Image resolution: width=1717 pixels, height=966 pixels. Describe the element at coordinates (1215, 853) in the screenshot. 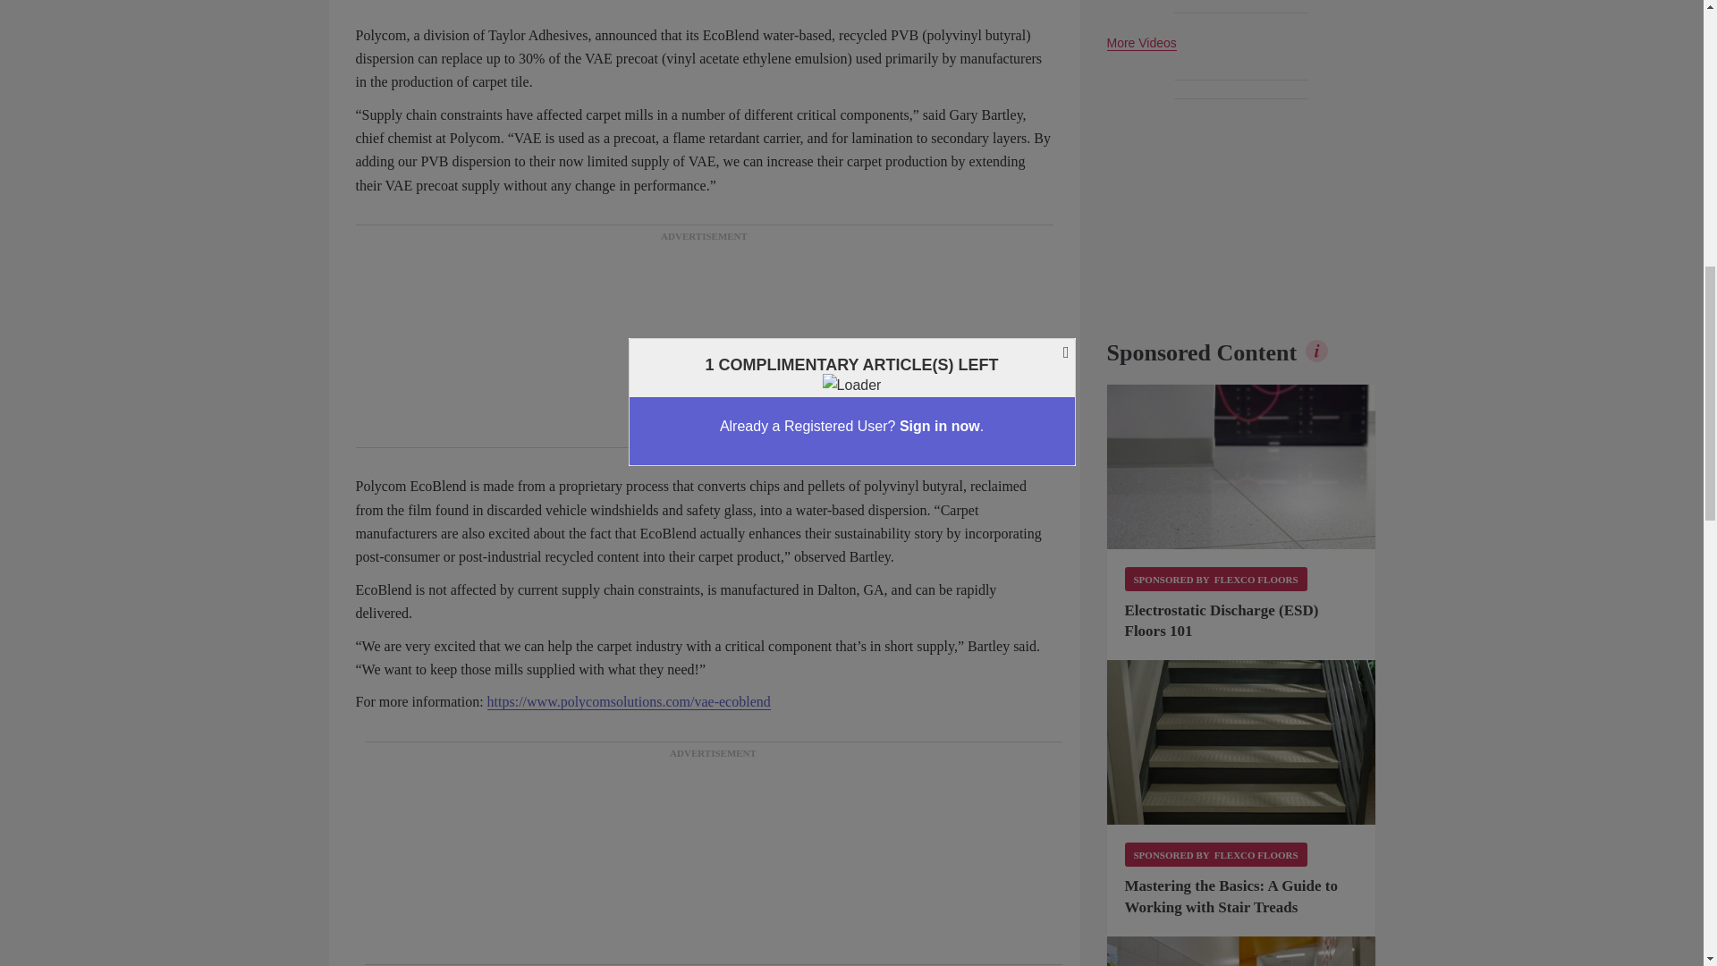

I see `Sponsored by Flexco Floors` at that location.